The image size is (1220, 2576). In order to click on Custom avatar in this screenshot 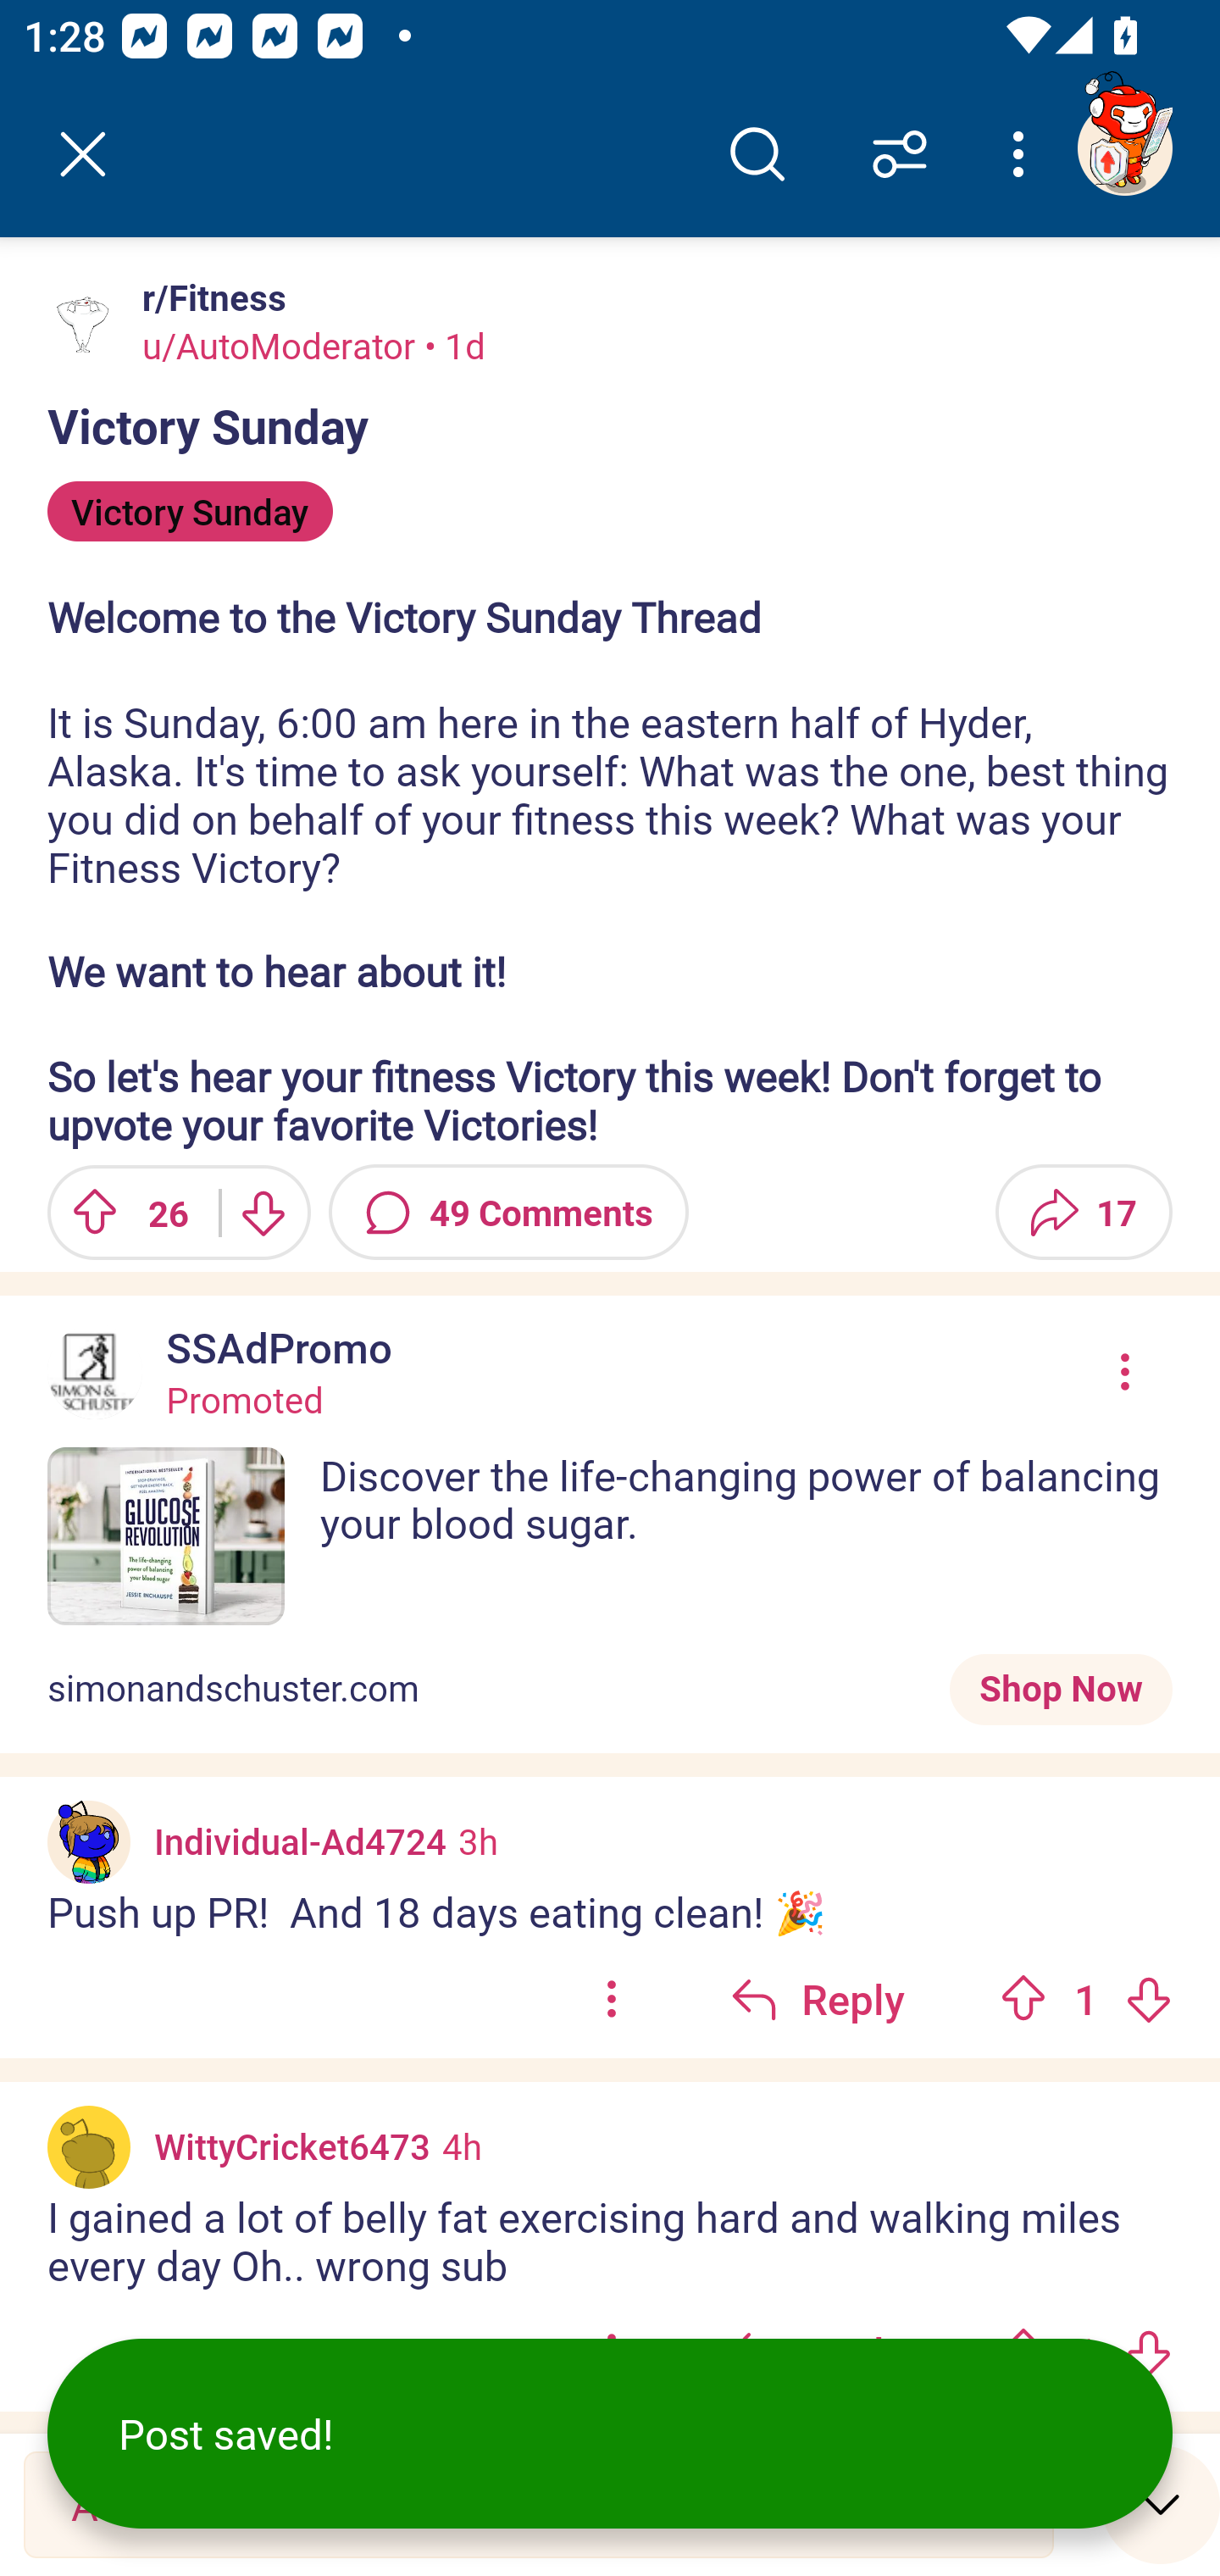, I will do `click(89, 1841)`.